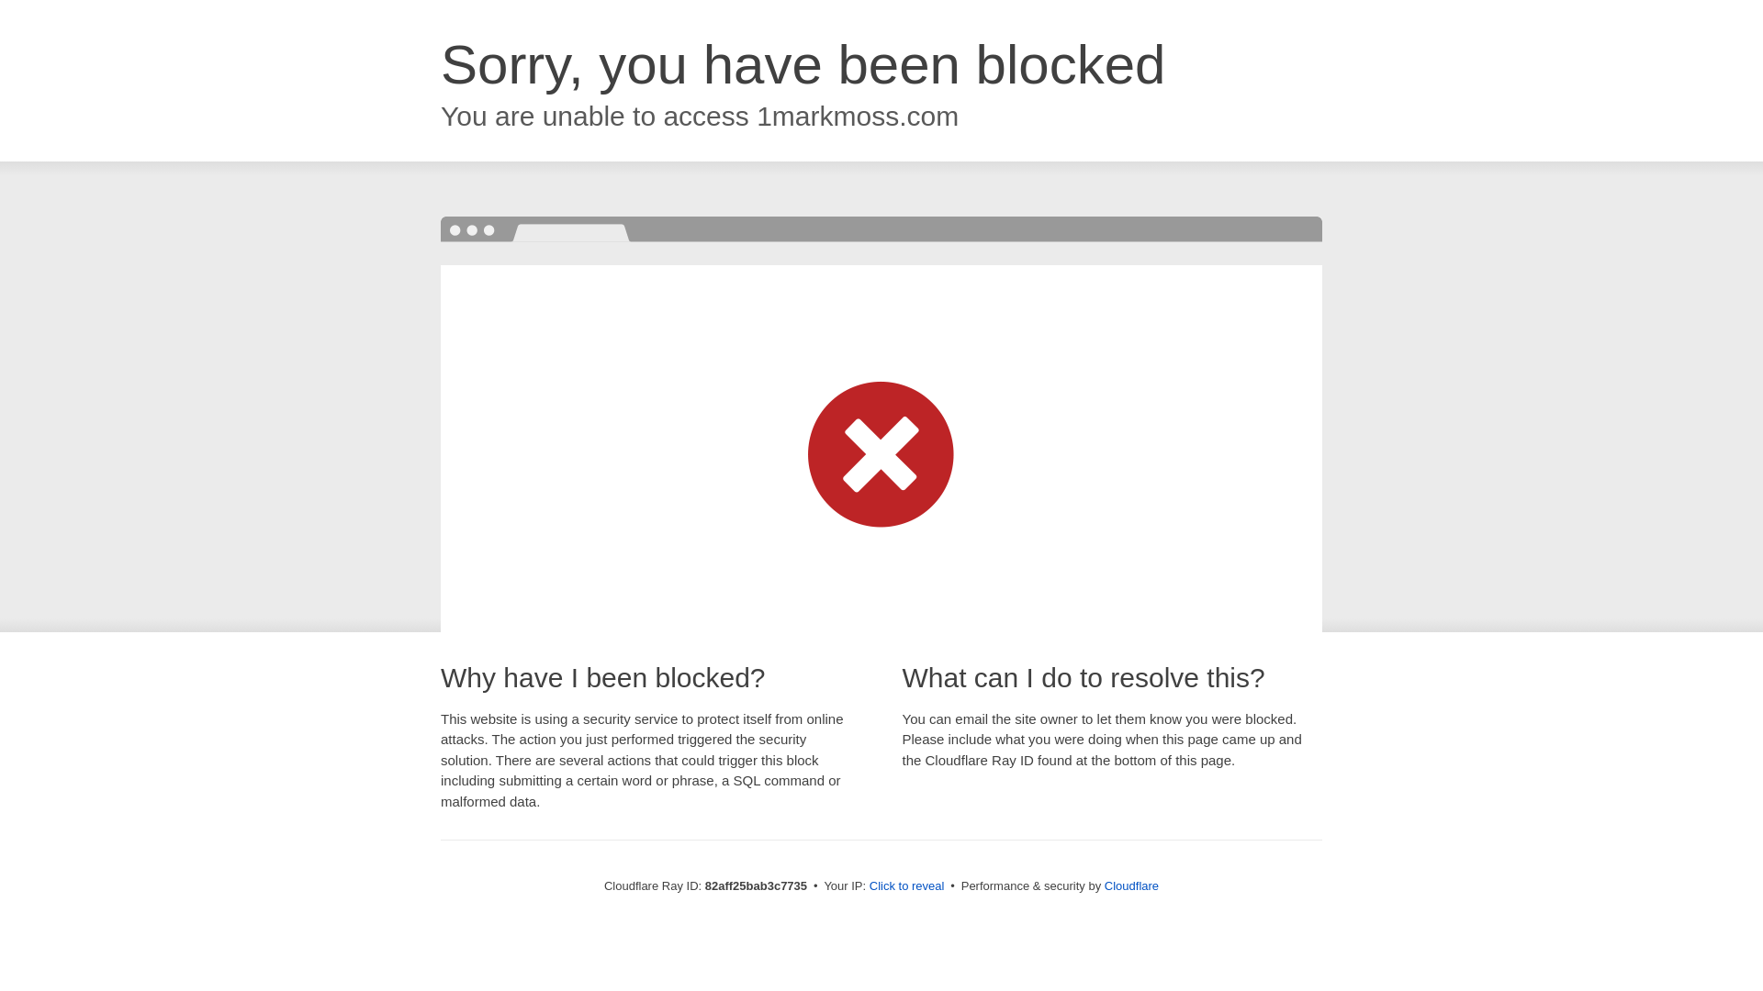 This screenshot has height=991, width=1763. I want to click on Click to reveal, so click(907, 886).